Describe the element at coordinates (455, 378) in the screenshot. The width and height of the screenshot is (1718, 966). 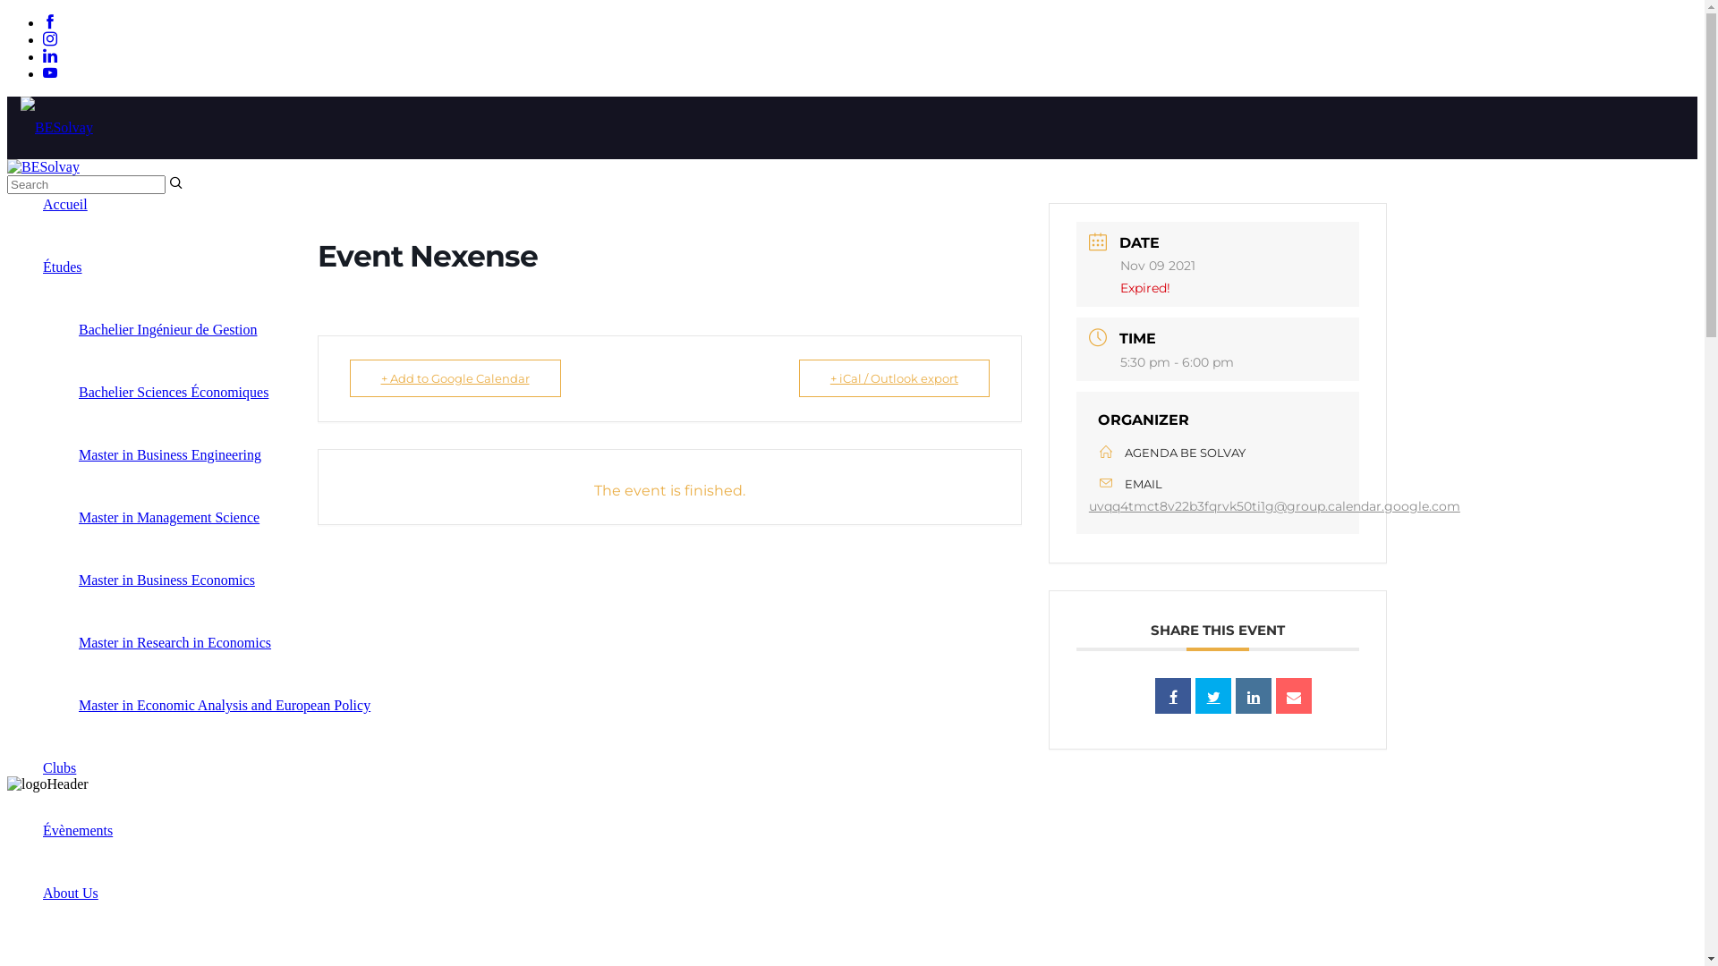
I see `+ Add to Google Calendar` at that location.